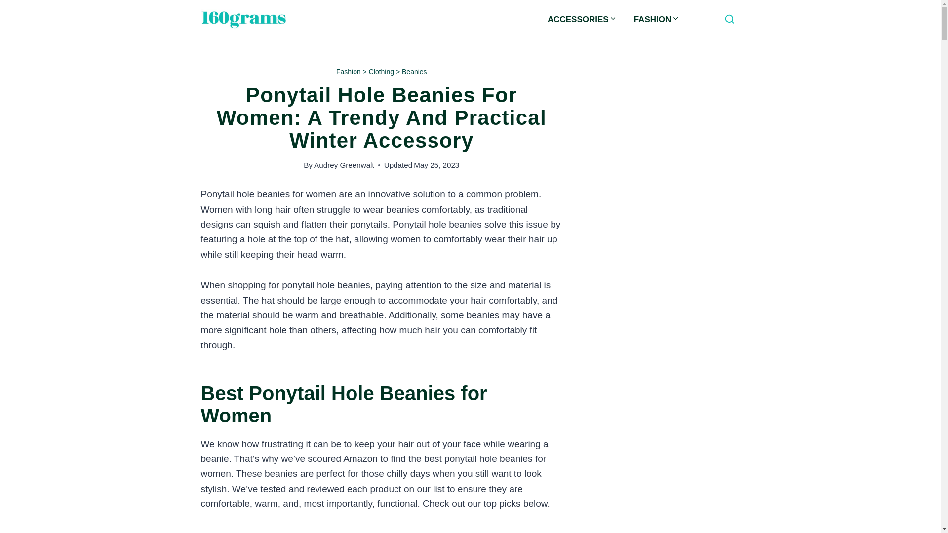  What do you see at coordinates (583, 20) in the screenshot?
I see `ACCESSORIES` at bounding box center [583, 20].